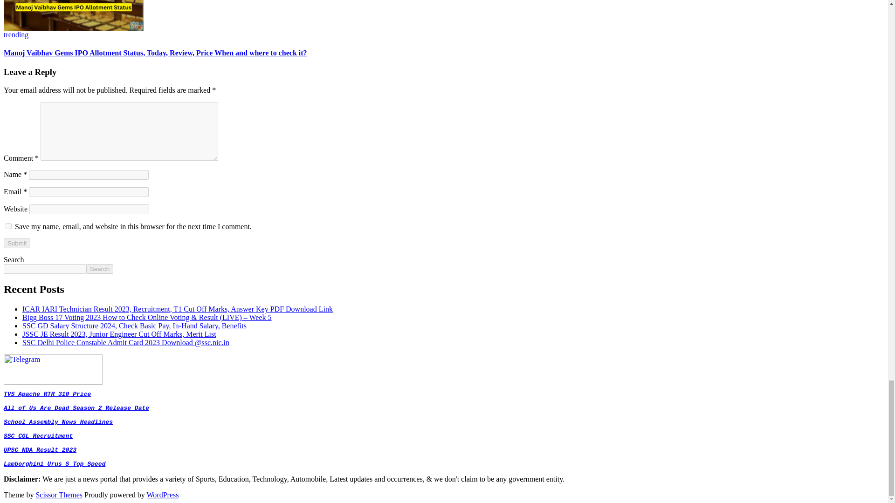 This screenshot has width=895, height=503. Describe the element at coordinates (47, 394) in the screenshot. I see `TVS Apache RTR 310 Price` at that location.